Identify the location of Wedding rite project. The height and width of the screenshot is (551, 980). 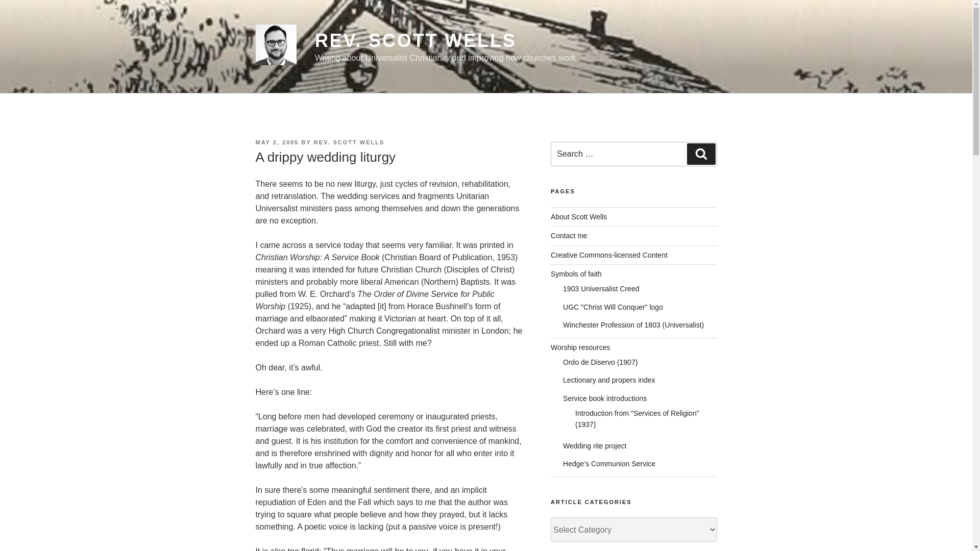
(594, 446).